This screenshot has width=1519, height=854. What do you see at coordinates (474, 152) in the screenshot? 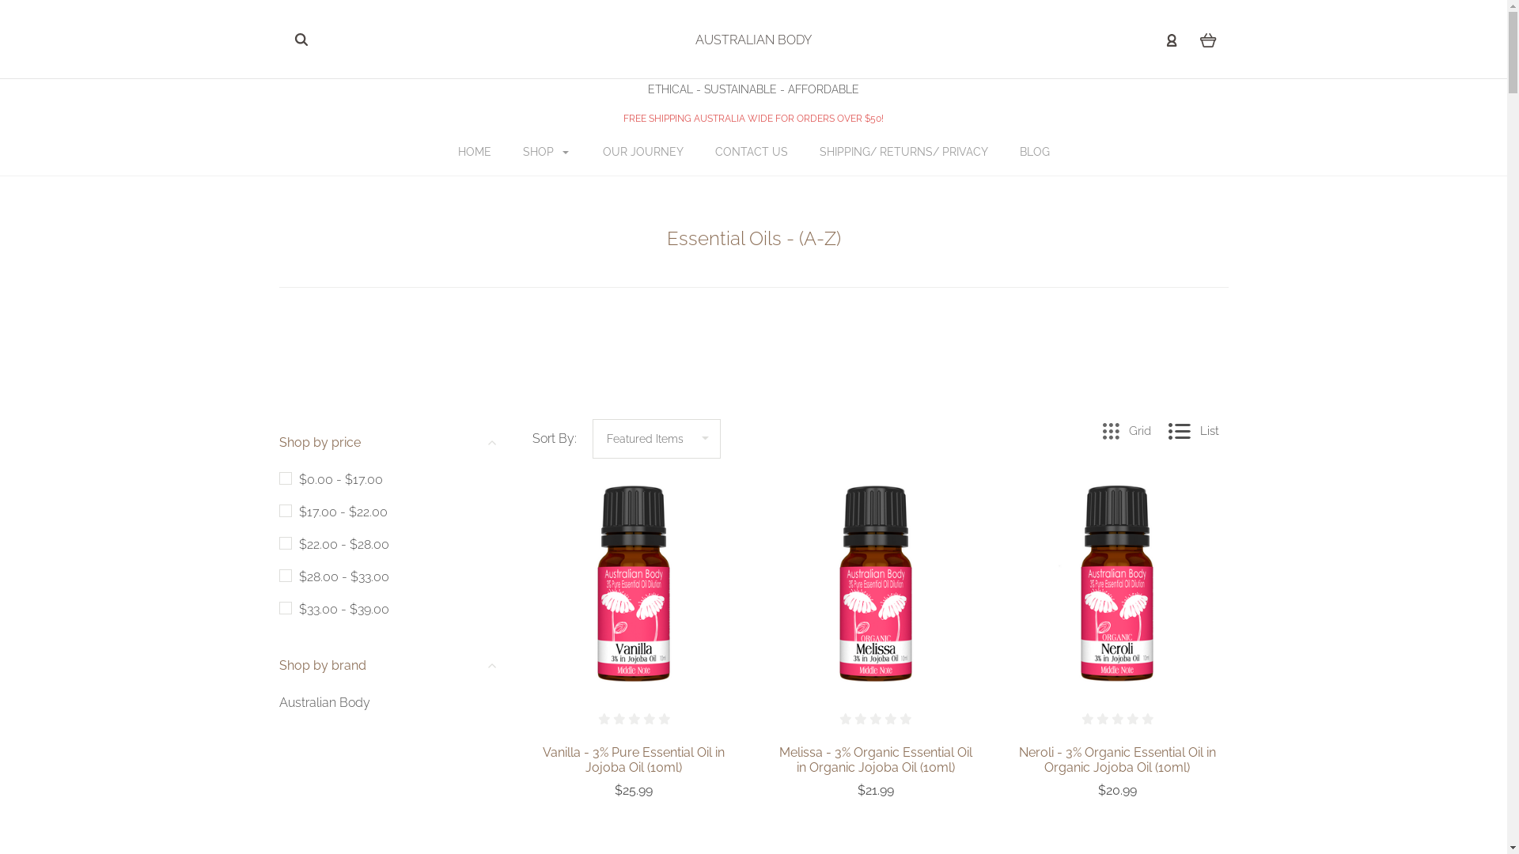
I see `HOME` at bounding box center [474, 152].